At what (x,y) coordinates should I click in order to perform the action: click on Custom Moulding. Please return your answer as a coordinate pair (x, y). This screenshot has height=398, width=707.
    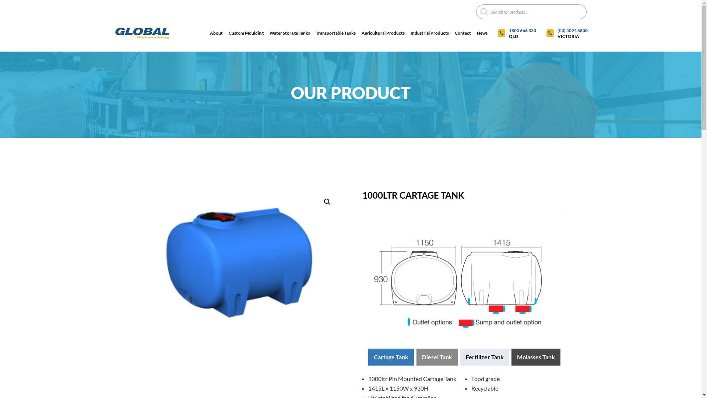
    Looking at the image, I should click on (246, 33).